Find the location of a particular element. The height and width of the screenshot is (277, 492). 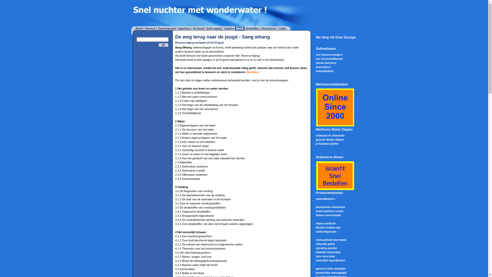

gewrichten massagegel is located at coordinates (331, 273).